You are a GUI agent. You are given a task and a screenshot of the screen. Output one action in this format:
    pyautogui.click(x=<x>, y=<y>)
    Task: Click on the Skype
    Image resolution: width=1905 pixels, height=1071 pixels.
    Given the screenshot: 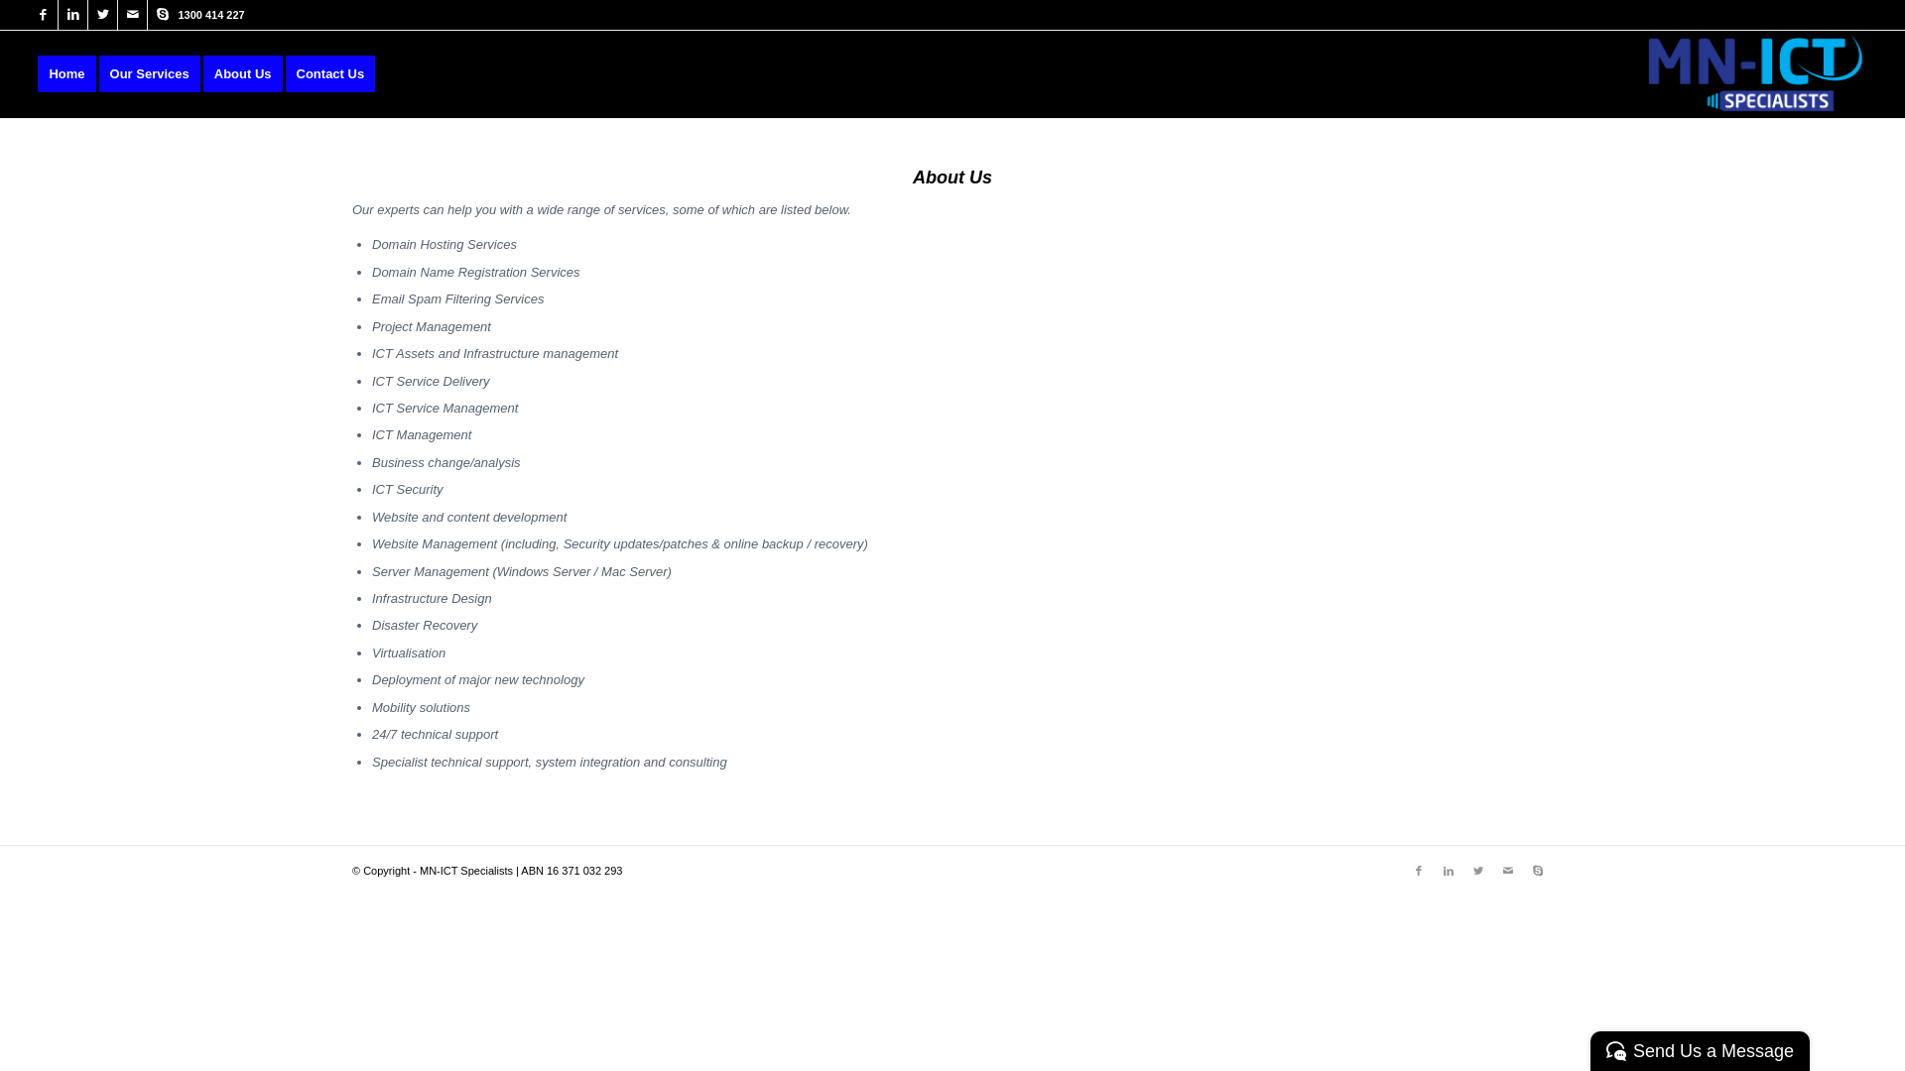 What is the action you would take?
    pyautogui.click(x=1538, y=871)
    